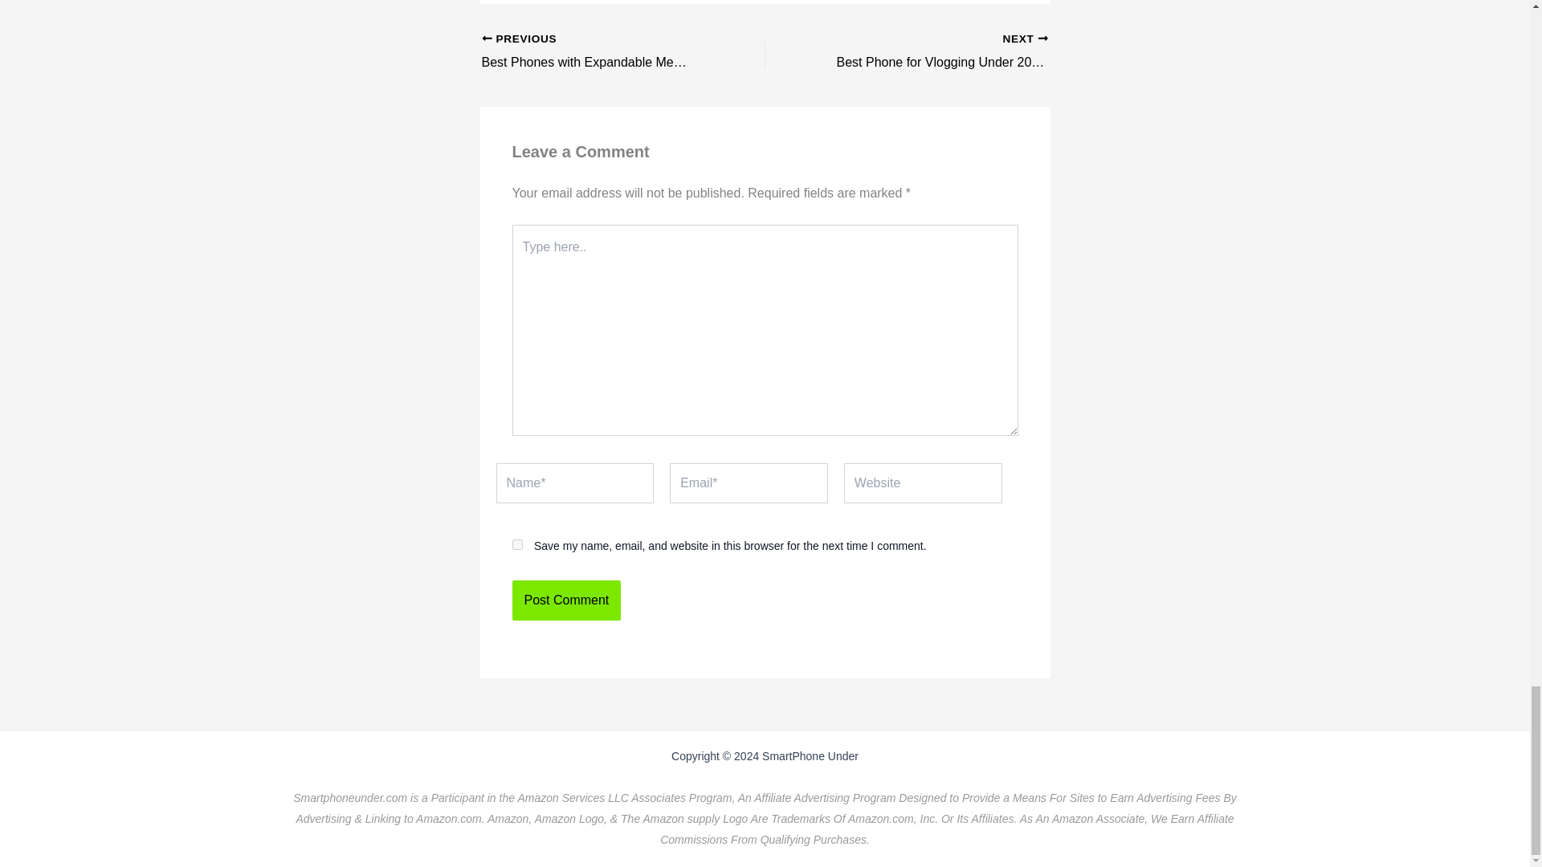 The height and width of the screenshot is (867, 1542). I want to click on yes, so click(566, 600).